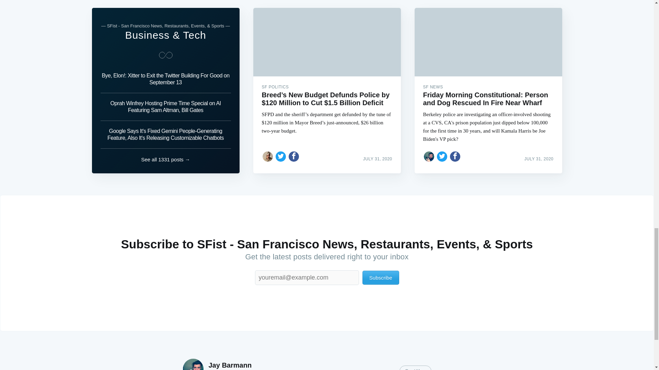  What do you see at coordinates (281, 156) in the screenshot?
I see `Share on Twitter` at bounding box center [281, 156].